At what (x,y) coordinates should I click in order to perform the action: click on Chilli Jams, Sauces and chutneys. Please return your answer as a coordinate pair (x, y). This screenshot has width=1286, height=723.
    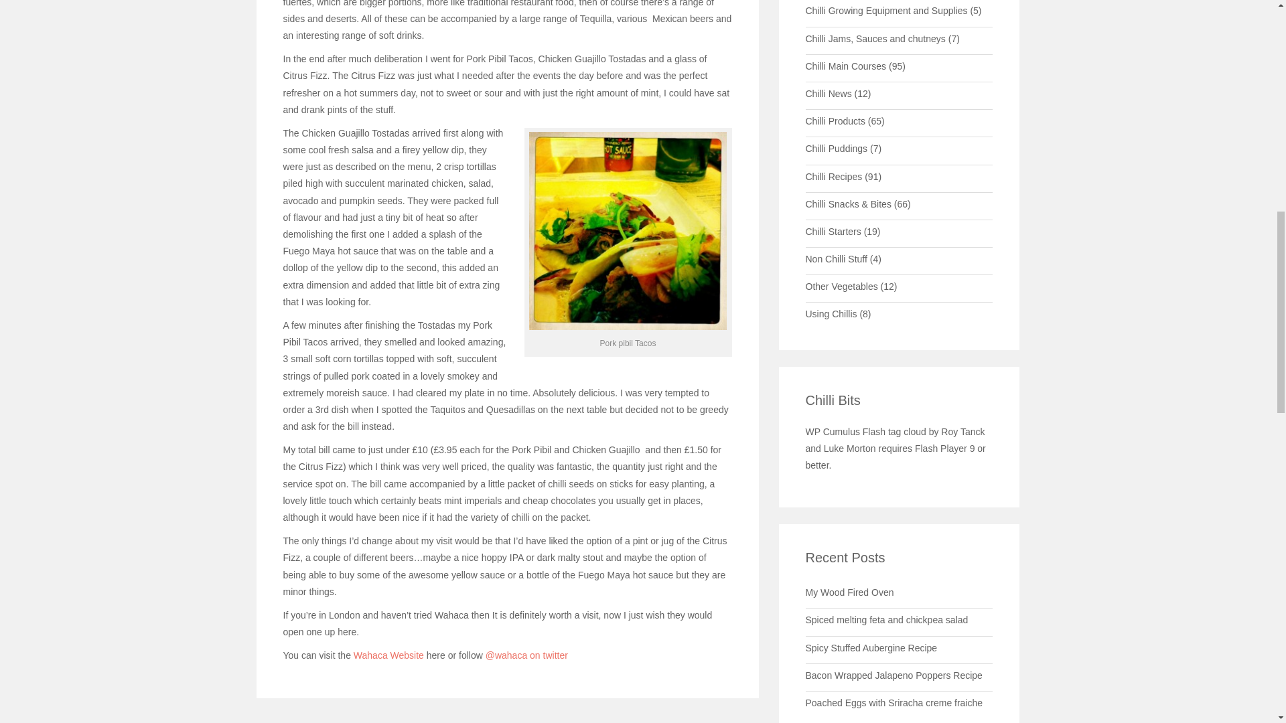
    Looking at the image, I should click on (875, 38).